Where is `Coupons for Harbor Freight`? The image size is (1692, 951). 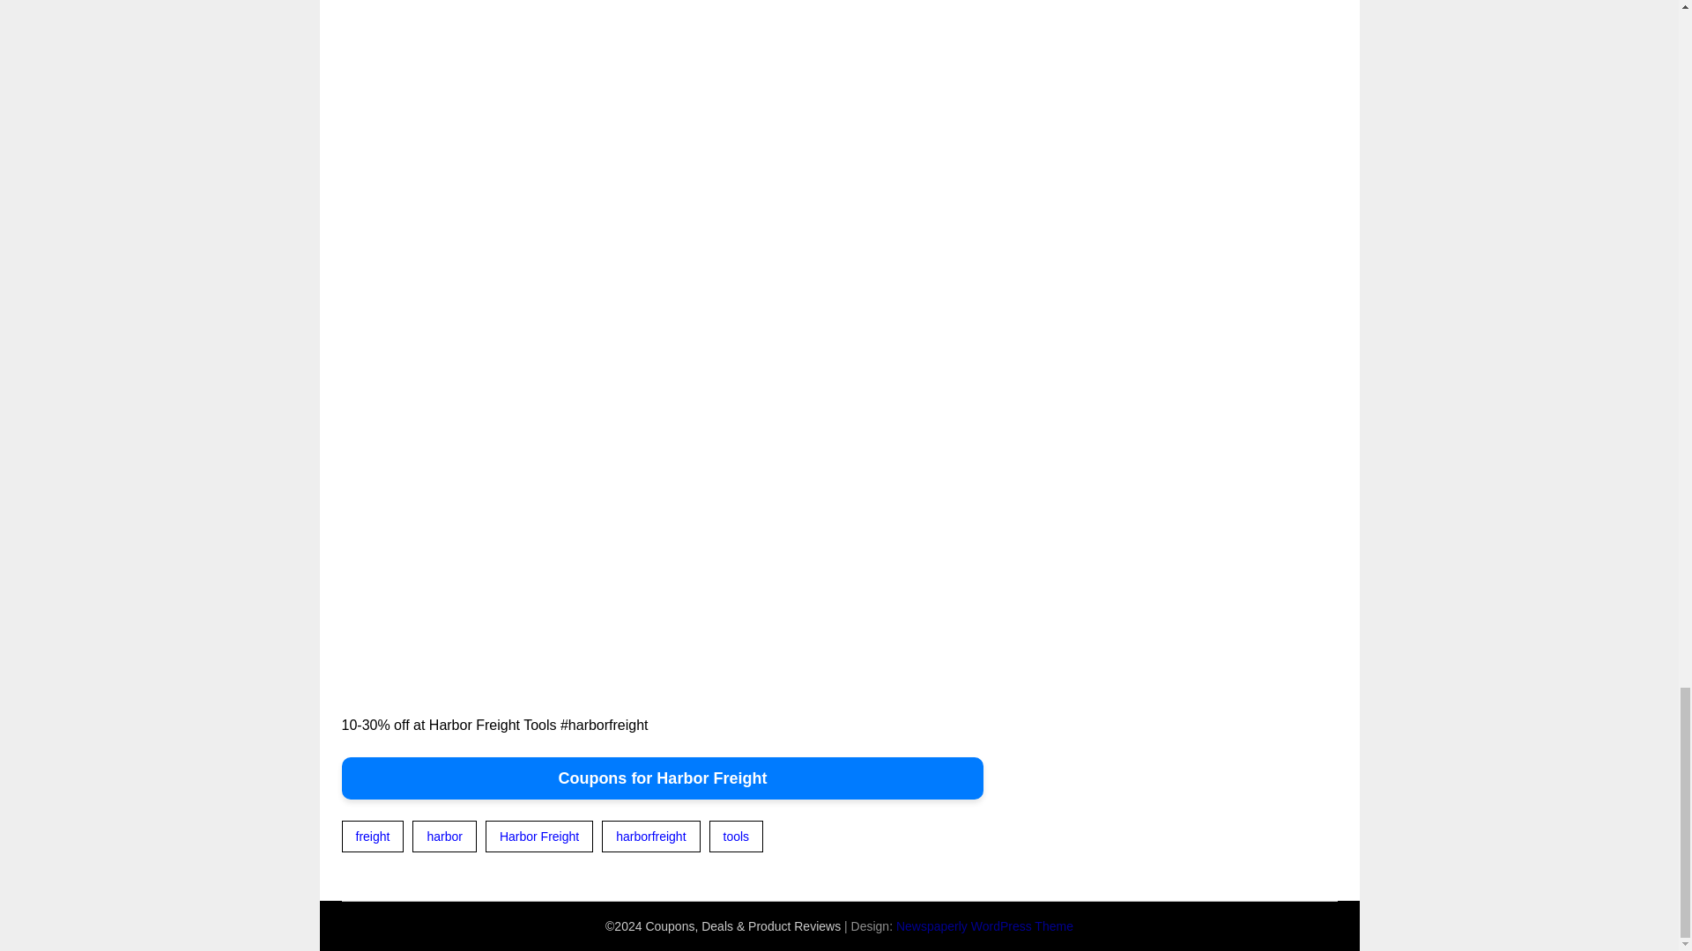
Coupons for Harbor Freight is located at coordinates (663, 778).